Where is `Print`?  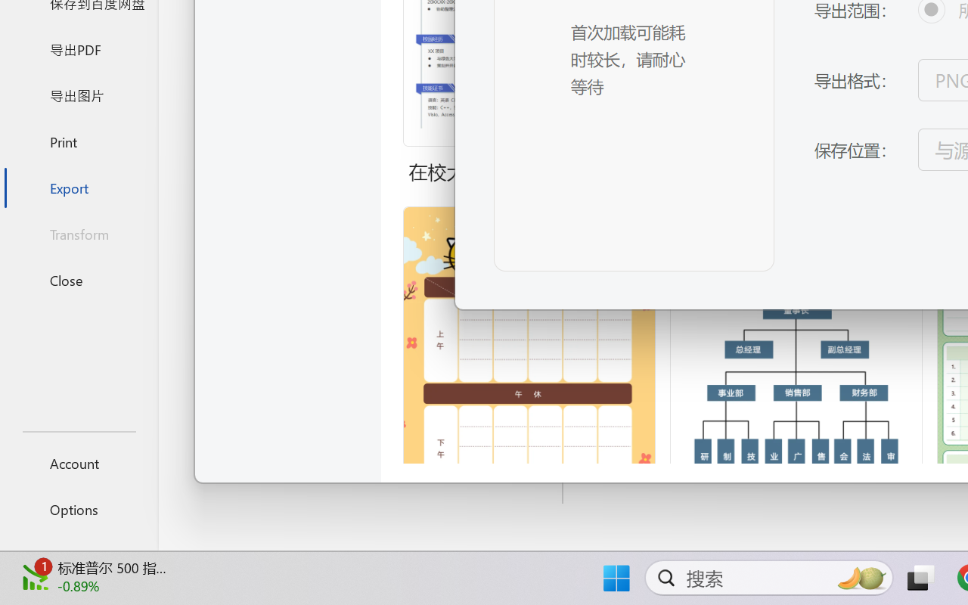 Print is located at coordinates (79, 141).